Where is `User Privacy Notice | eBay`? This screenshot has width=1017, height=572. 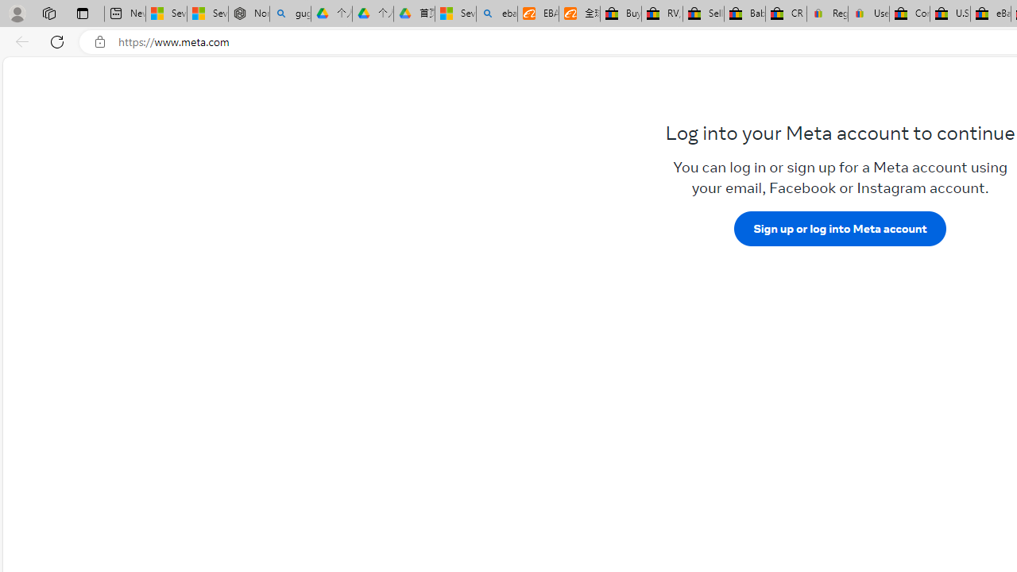 User Privacy Notice | eBay is located at coordinates (868, 14).